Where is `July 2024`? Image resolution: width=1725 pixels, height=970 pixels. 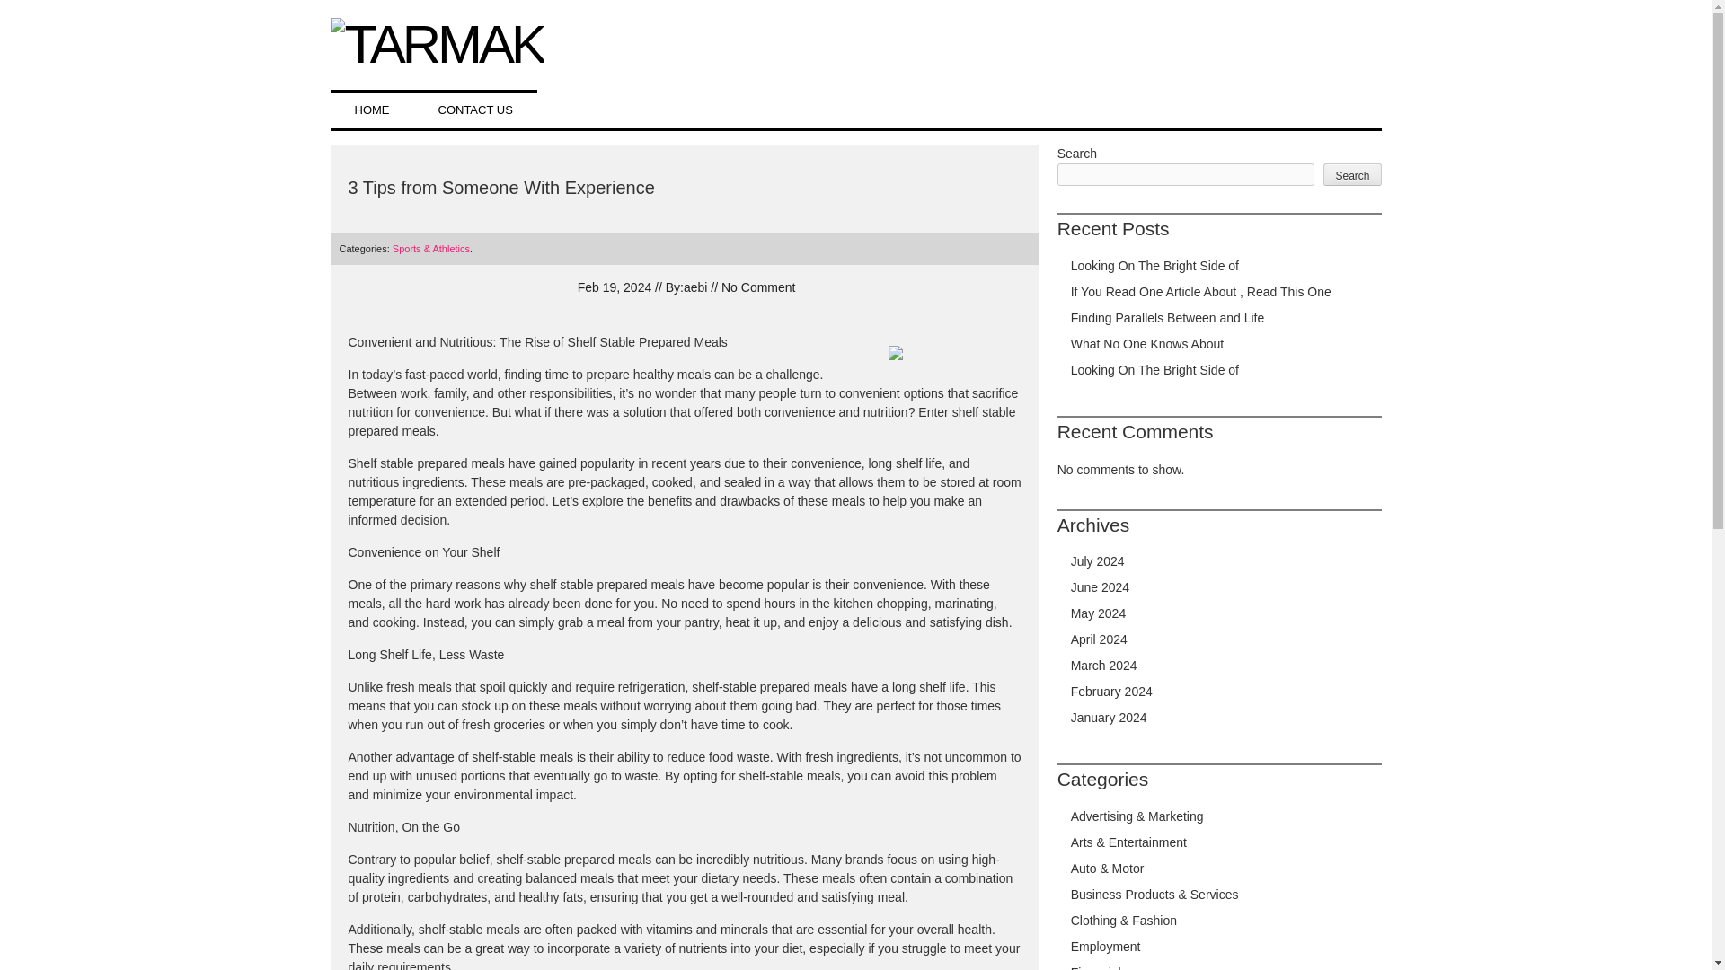
July 2024 is located at coordinates (1098, 560).